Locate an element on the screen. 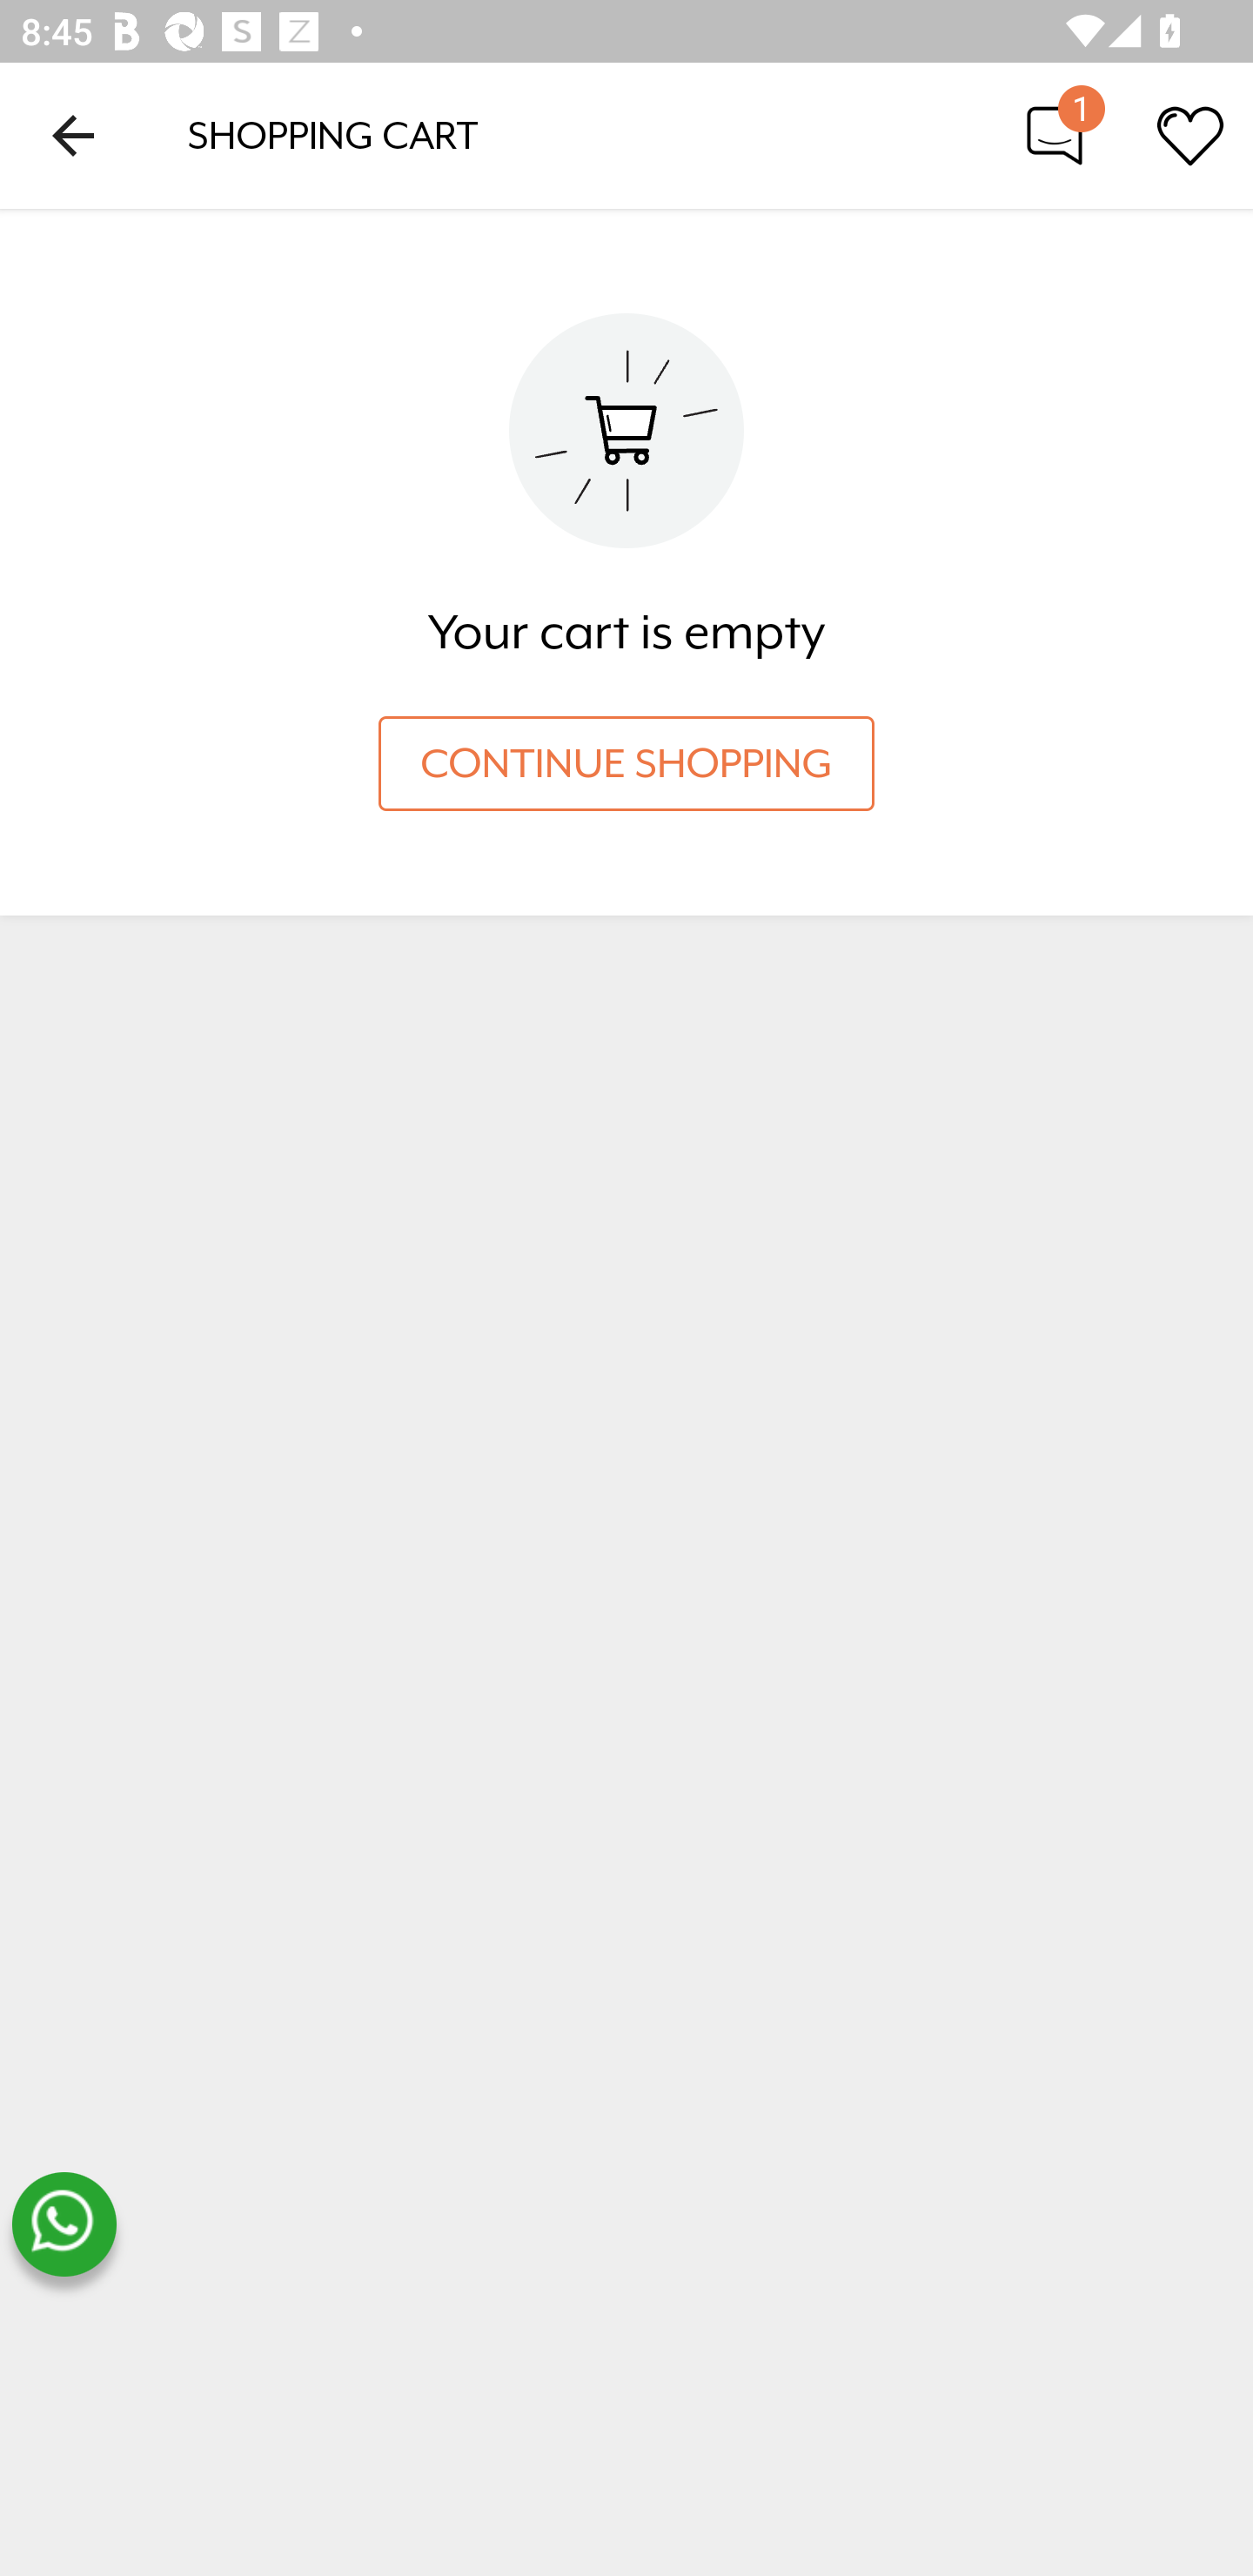  whatsapp is located at coordinates (64, 2224).